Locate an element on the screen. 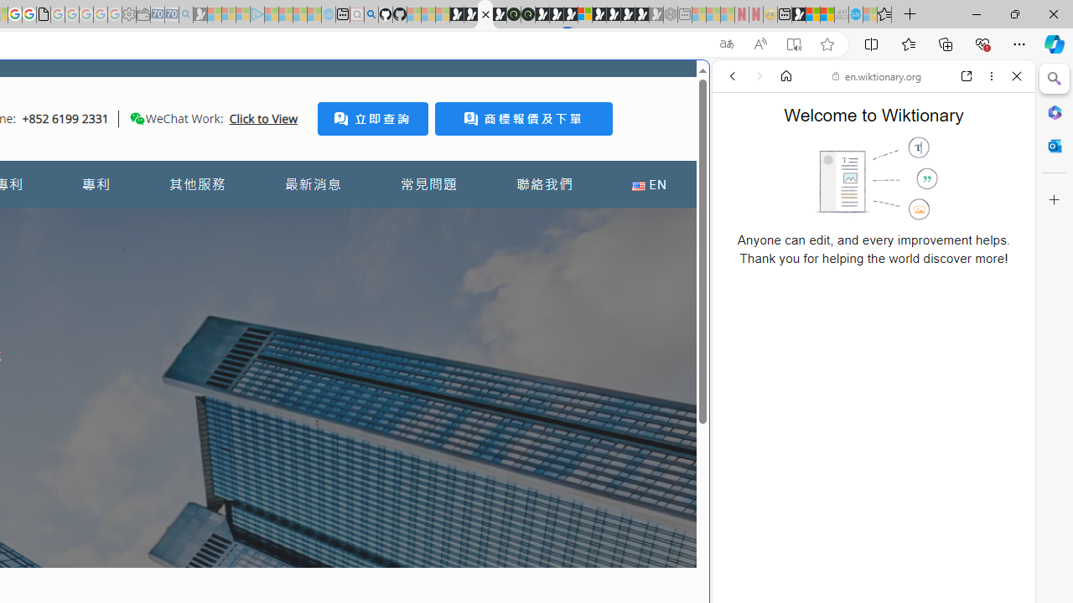 The image size is (1073, 603). Future Focus Report 2024 is located at coordinates (528, 15).